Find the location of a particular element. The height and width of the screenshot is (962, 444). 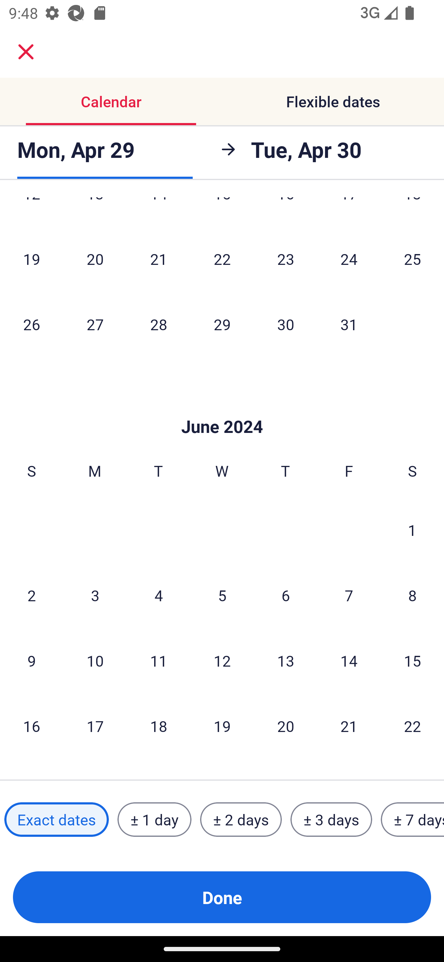

26 Sunday, May 26, 2024 is located at coordinates (31, 324).